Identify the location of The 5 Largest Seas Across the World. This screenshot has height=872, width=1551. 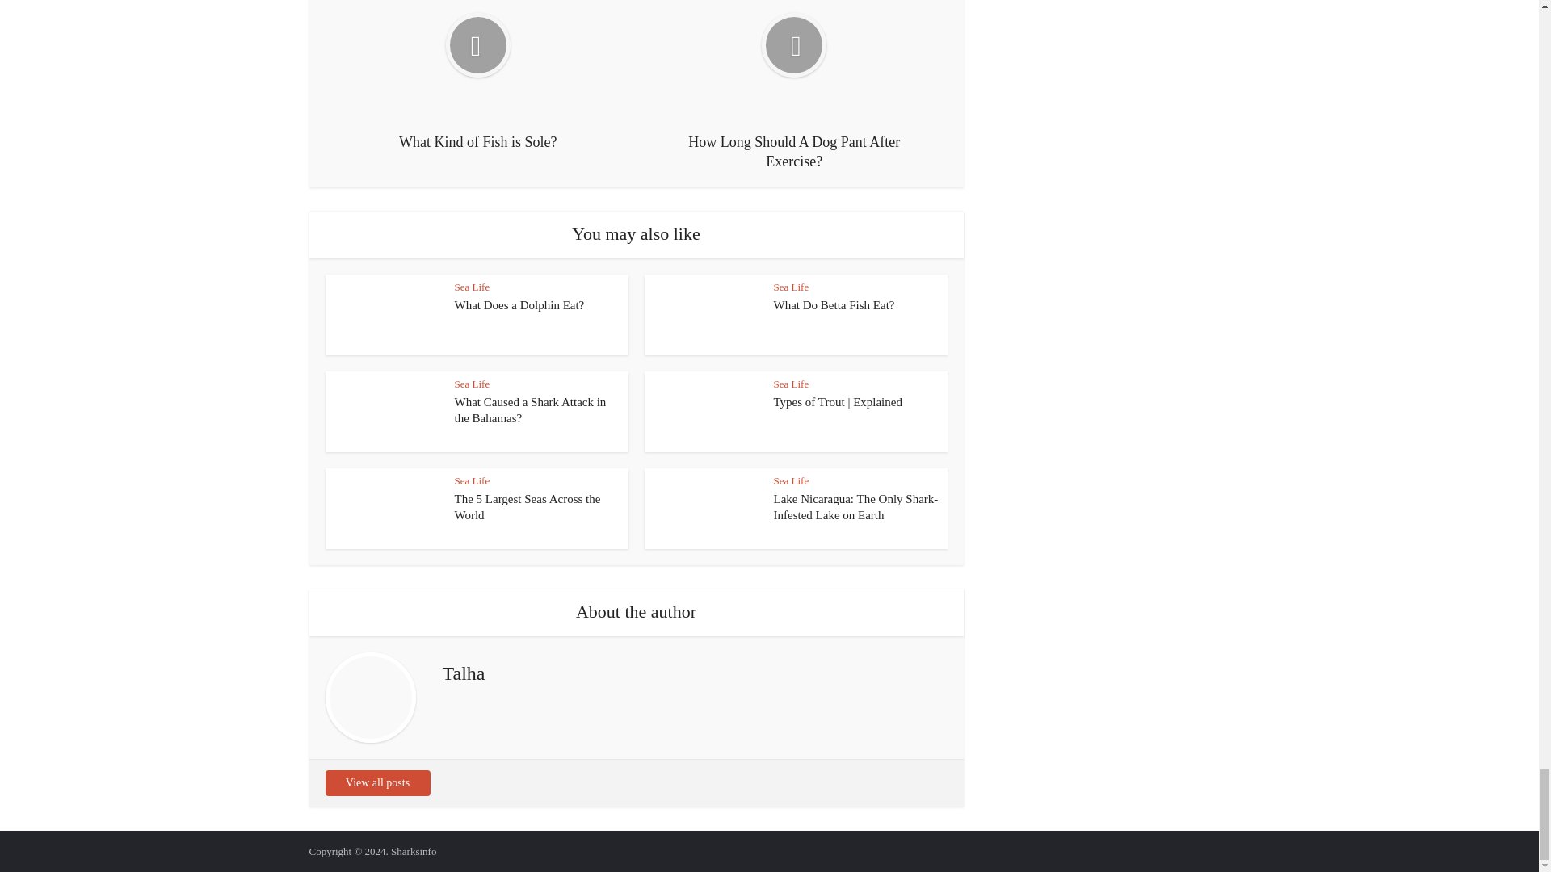
(527, 507).